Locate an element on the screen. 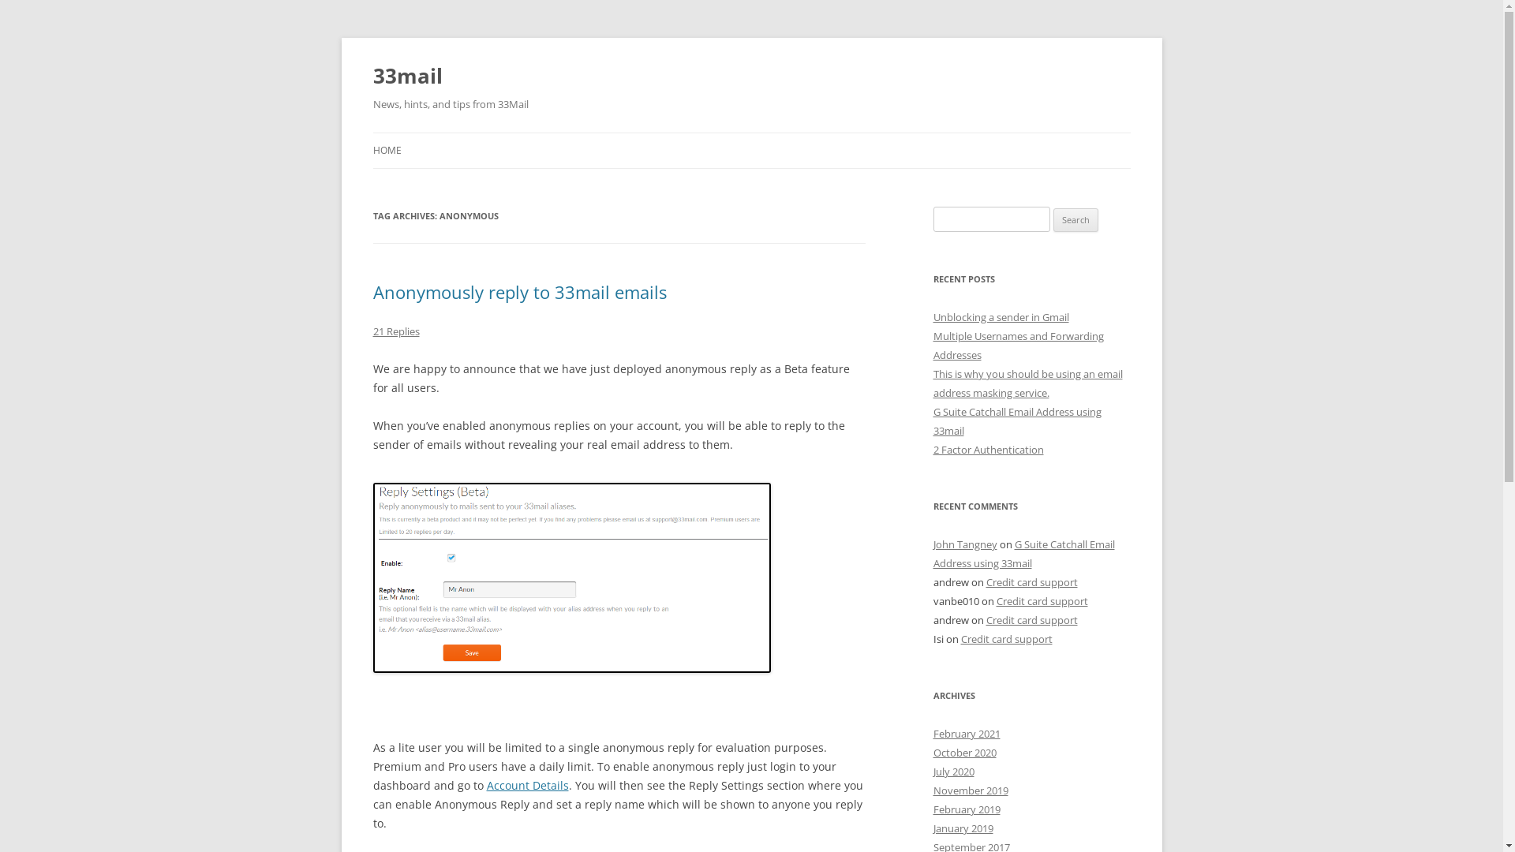 The height and width of the screenshot is (852, 1515). Search is located at coordinates (1076, 220).